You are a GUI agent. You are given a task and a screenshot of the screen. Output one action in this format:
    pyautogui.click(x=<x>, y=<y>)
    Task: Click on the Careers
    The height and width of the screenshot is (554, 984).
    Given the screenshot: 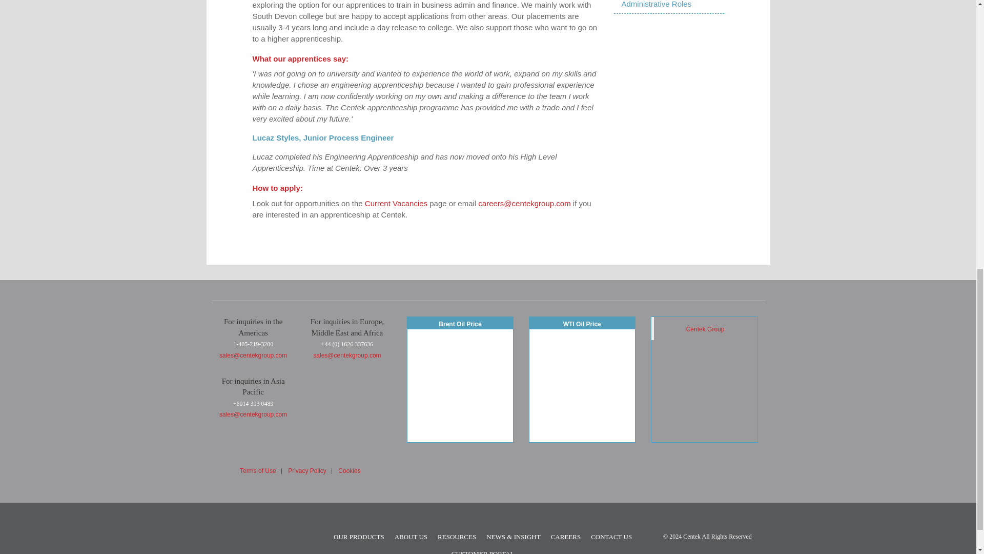 What is the action you would take?
    pyautogui.click(x=566, y=537)
    